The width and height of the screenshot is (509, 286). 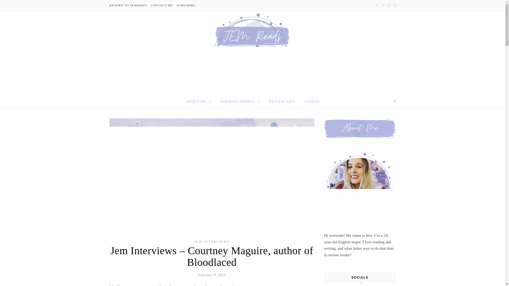 I want to click on CONTACT ME, so click(x=161, y=5).